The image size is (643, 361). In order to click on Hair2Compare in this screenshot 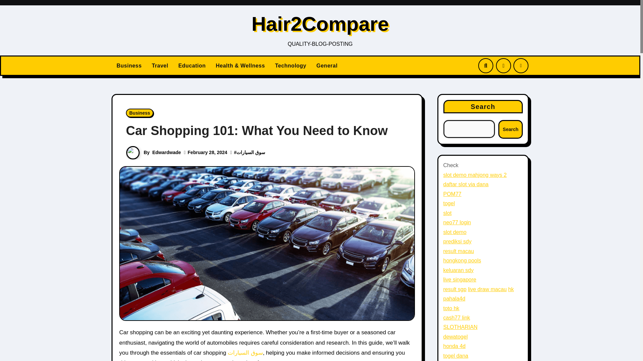, I will do `click(320, 23)`.